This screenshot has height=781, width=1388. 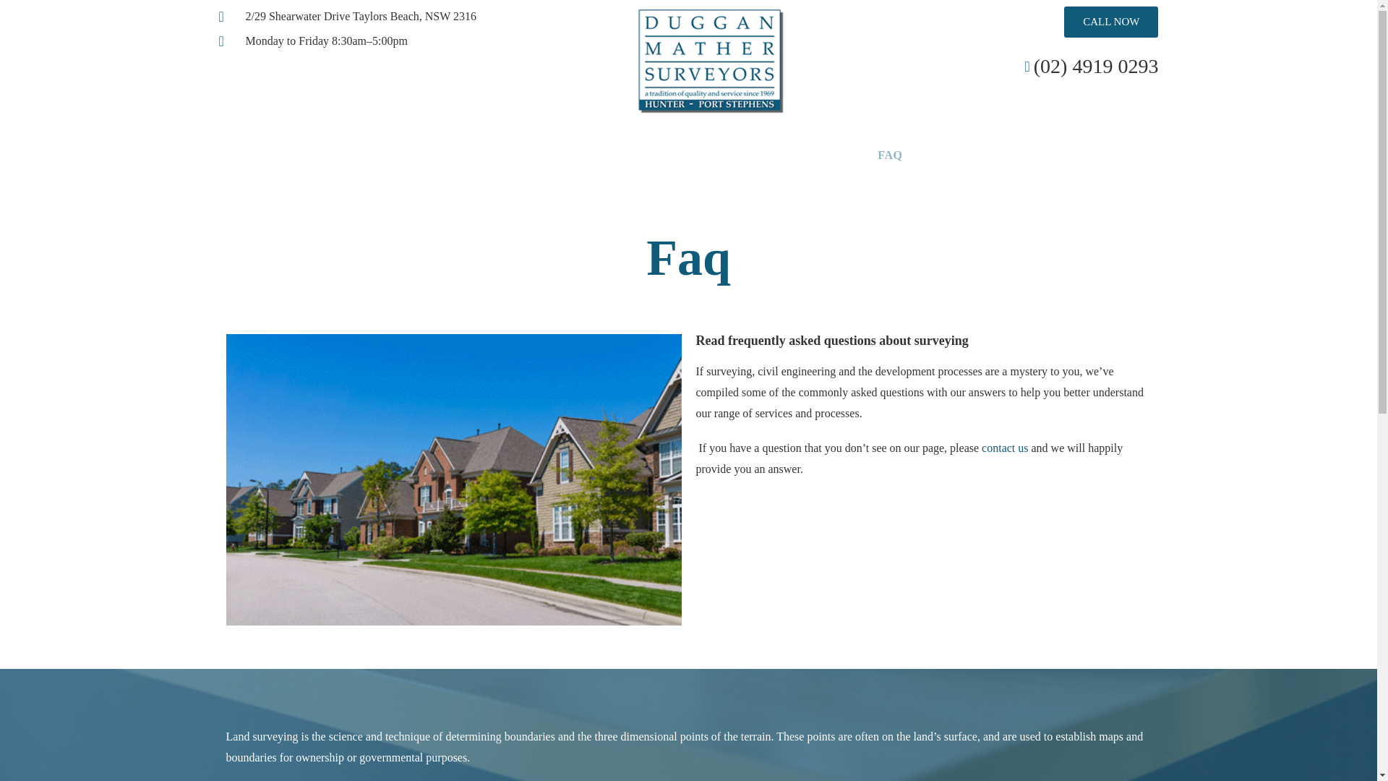 What do you see at coordinates (585, 155) in the screenshot?
I see `CIVIL ENGINEERING` at bounding box center [585, 155].